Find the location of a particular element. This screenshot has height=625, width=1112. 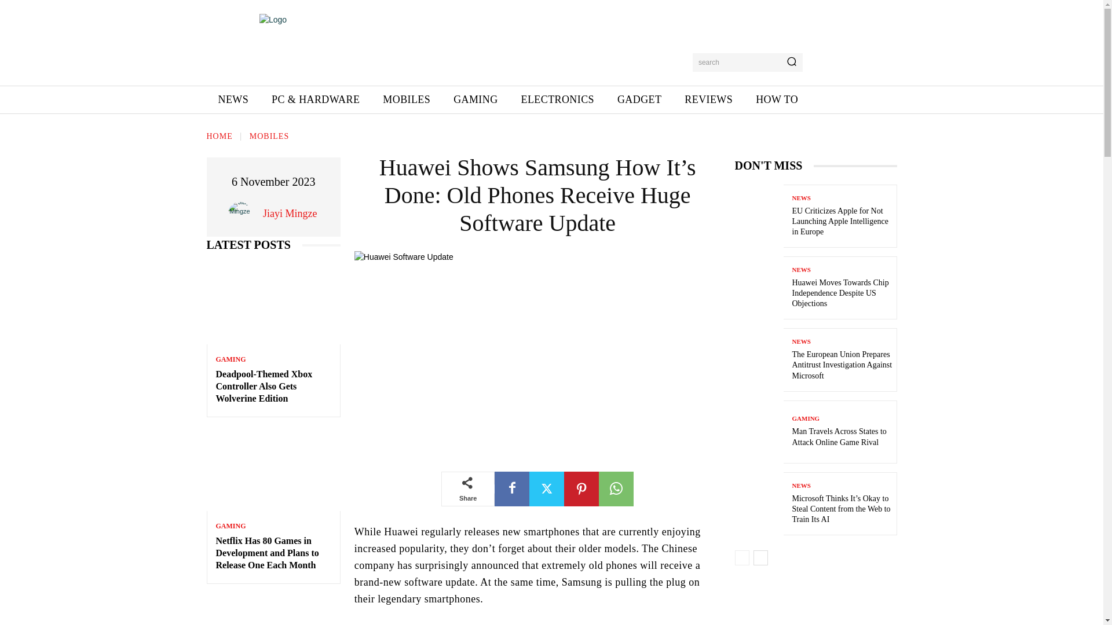

Deadpool-Themed Xbox Controller Also Gets Wolverine Edition is located at coordinates (264, 386).